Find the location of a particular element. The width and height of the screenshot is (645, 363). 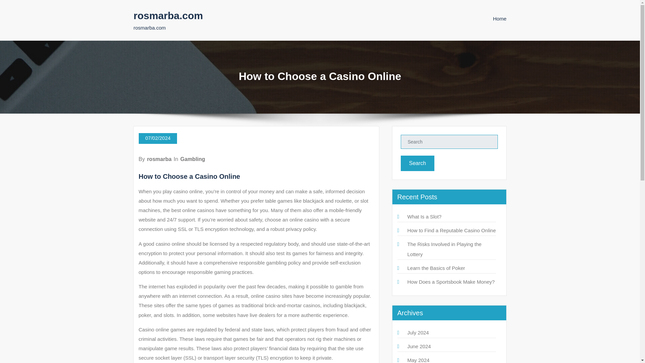

How to Find a Reputable Casino Online is located at coordinates (451, 231).